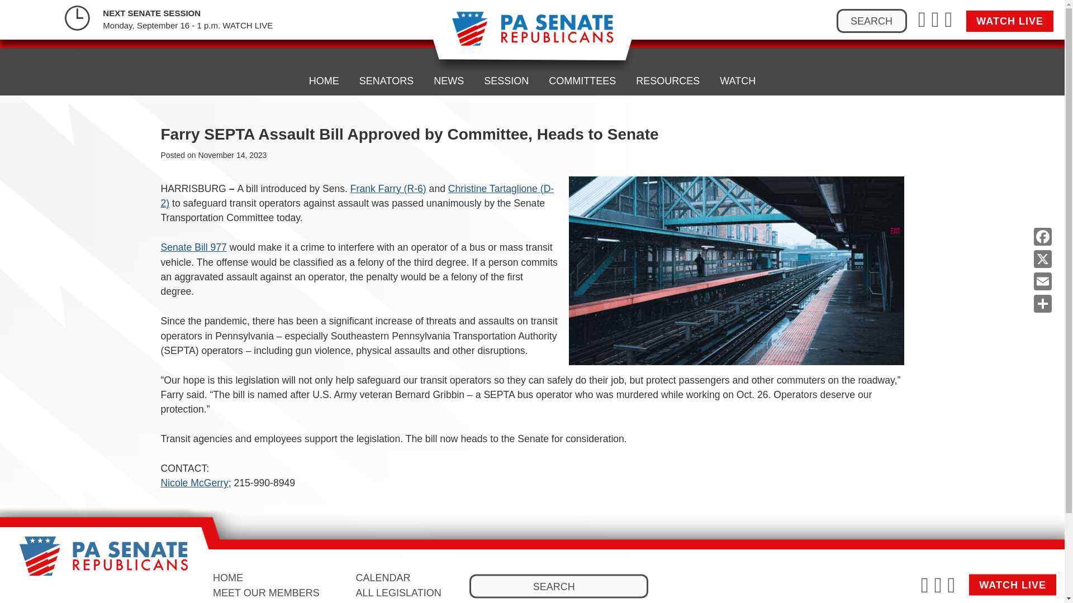 This screenshot has height=603, width=1073. What do you see at coordinates (1042, 259) in the screenshot?
I see `X` at bounding box center [1042, 259].